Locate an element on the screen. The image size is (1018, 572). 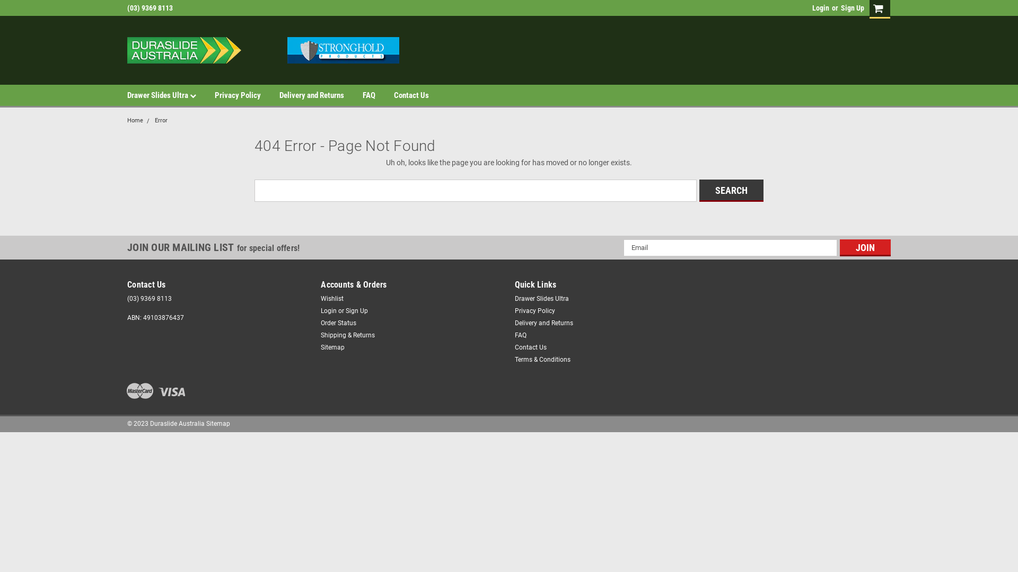
Home is located at coordinates (135, 121).